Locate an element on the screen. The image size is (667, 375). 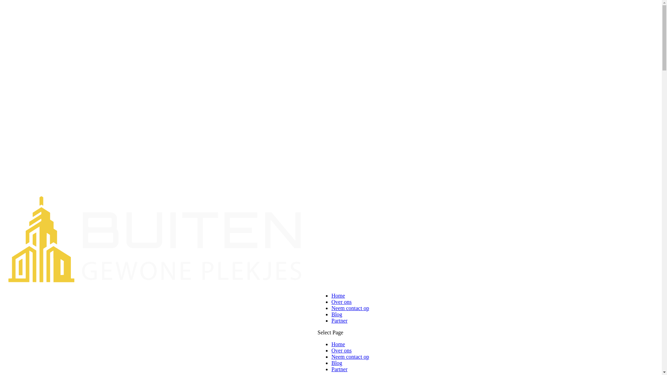
Over ons is located at coordinates (341, 350).